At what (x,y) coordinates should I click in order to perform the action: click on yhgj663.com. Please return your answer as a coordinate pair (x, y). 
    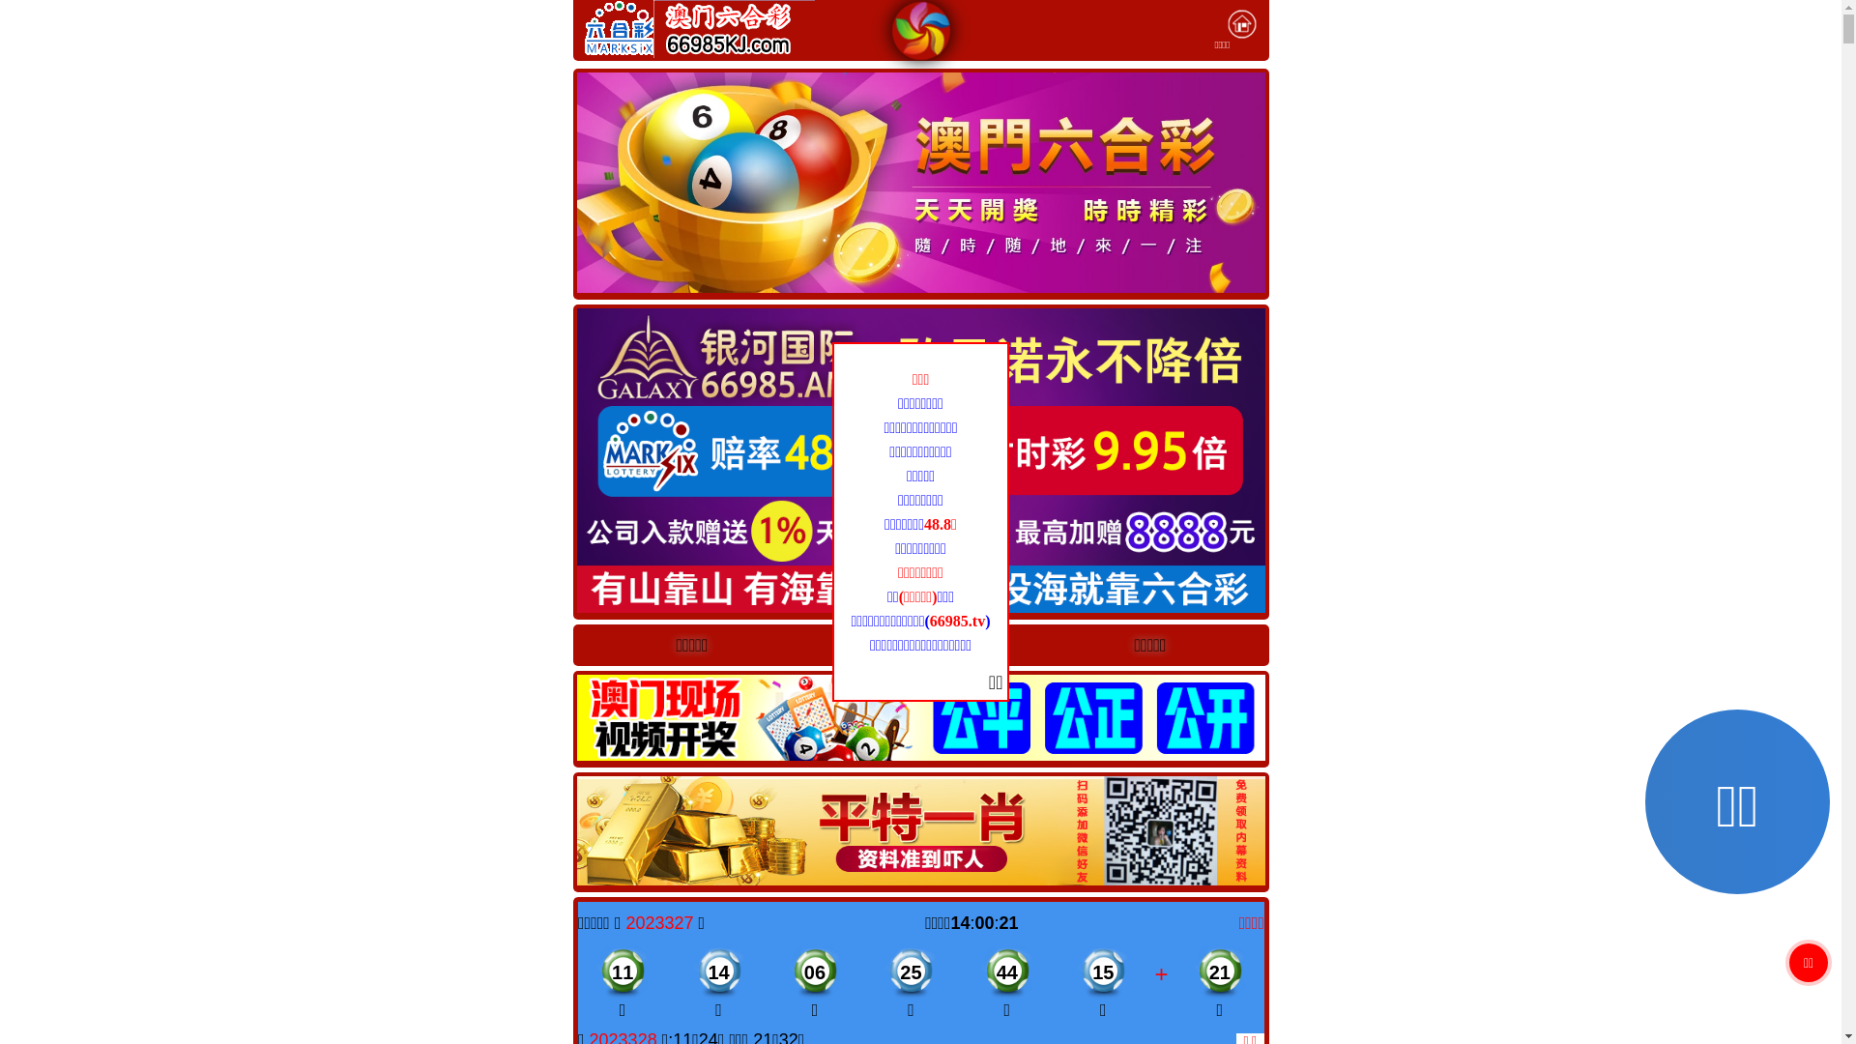
    Looking at the image, I should click on (920, 644).